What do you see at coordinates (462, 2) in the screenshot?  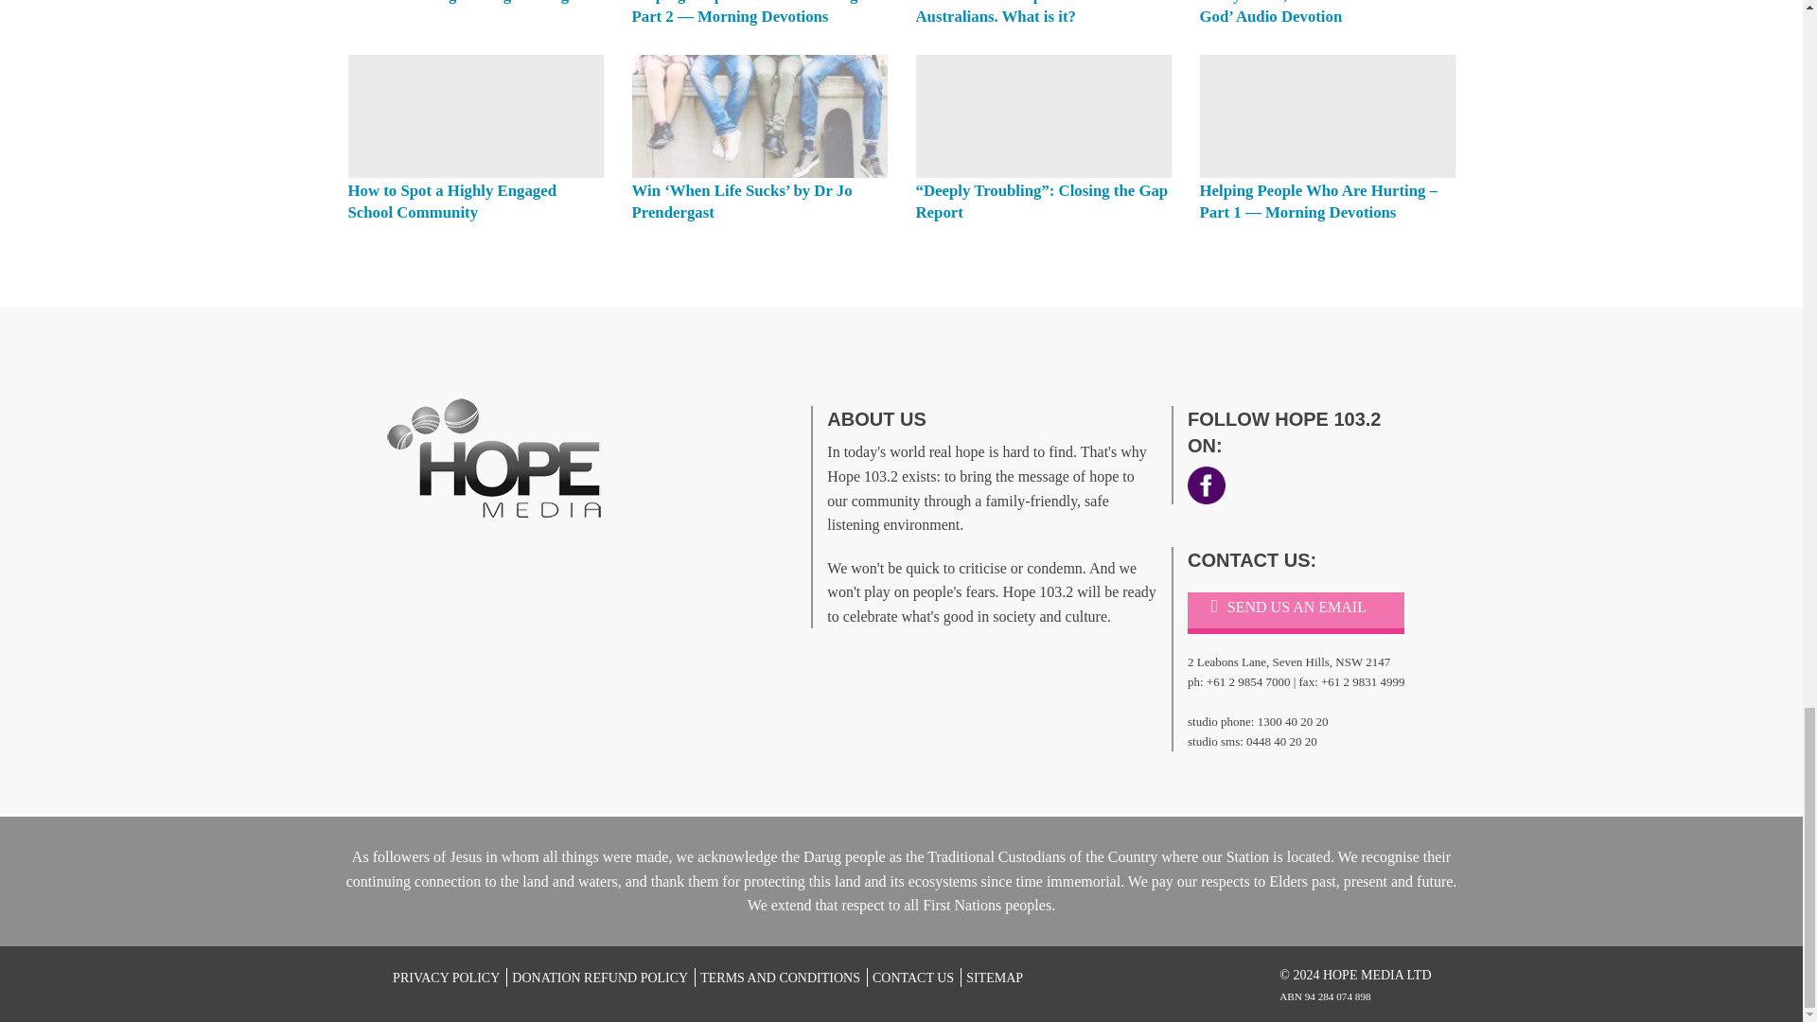 I see `Event: Thriving Through Change` at bounding box center [462, 2].